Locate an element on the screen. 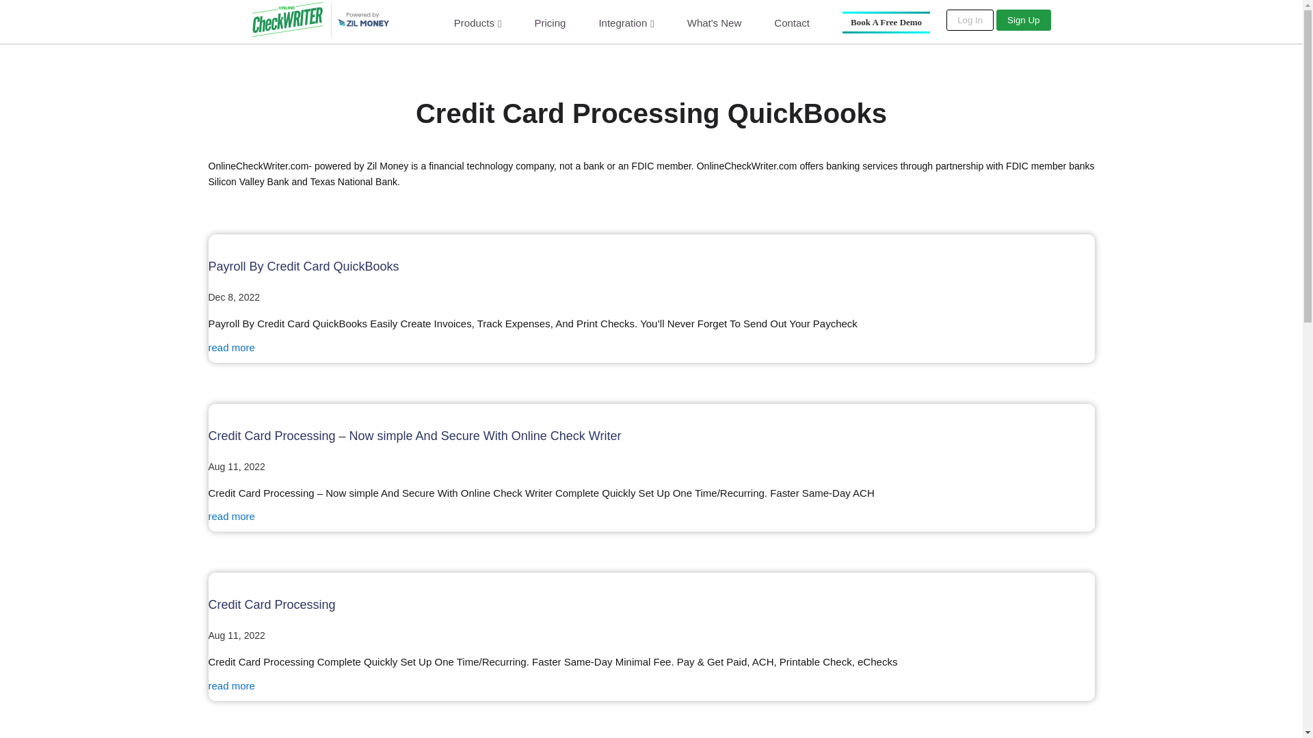  What's New is located at coordinates (714, 22).